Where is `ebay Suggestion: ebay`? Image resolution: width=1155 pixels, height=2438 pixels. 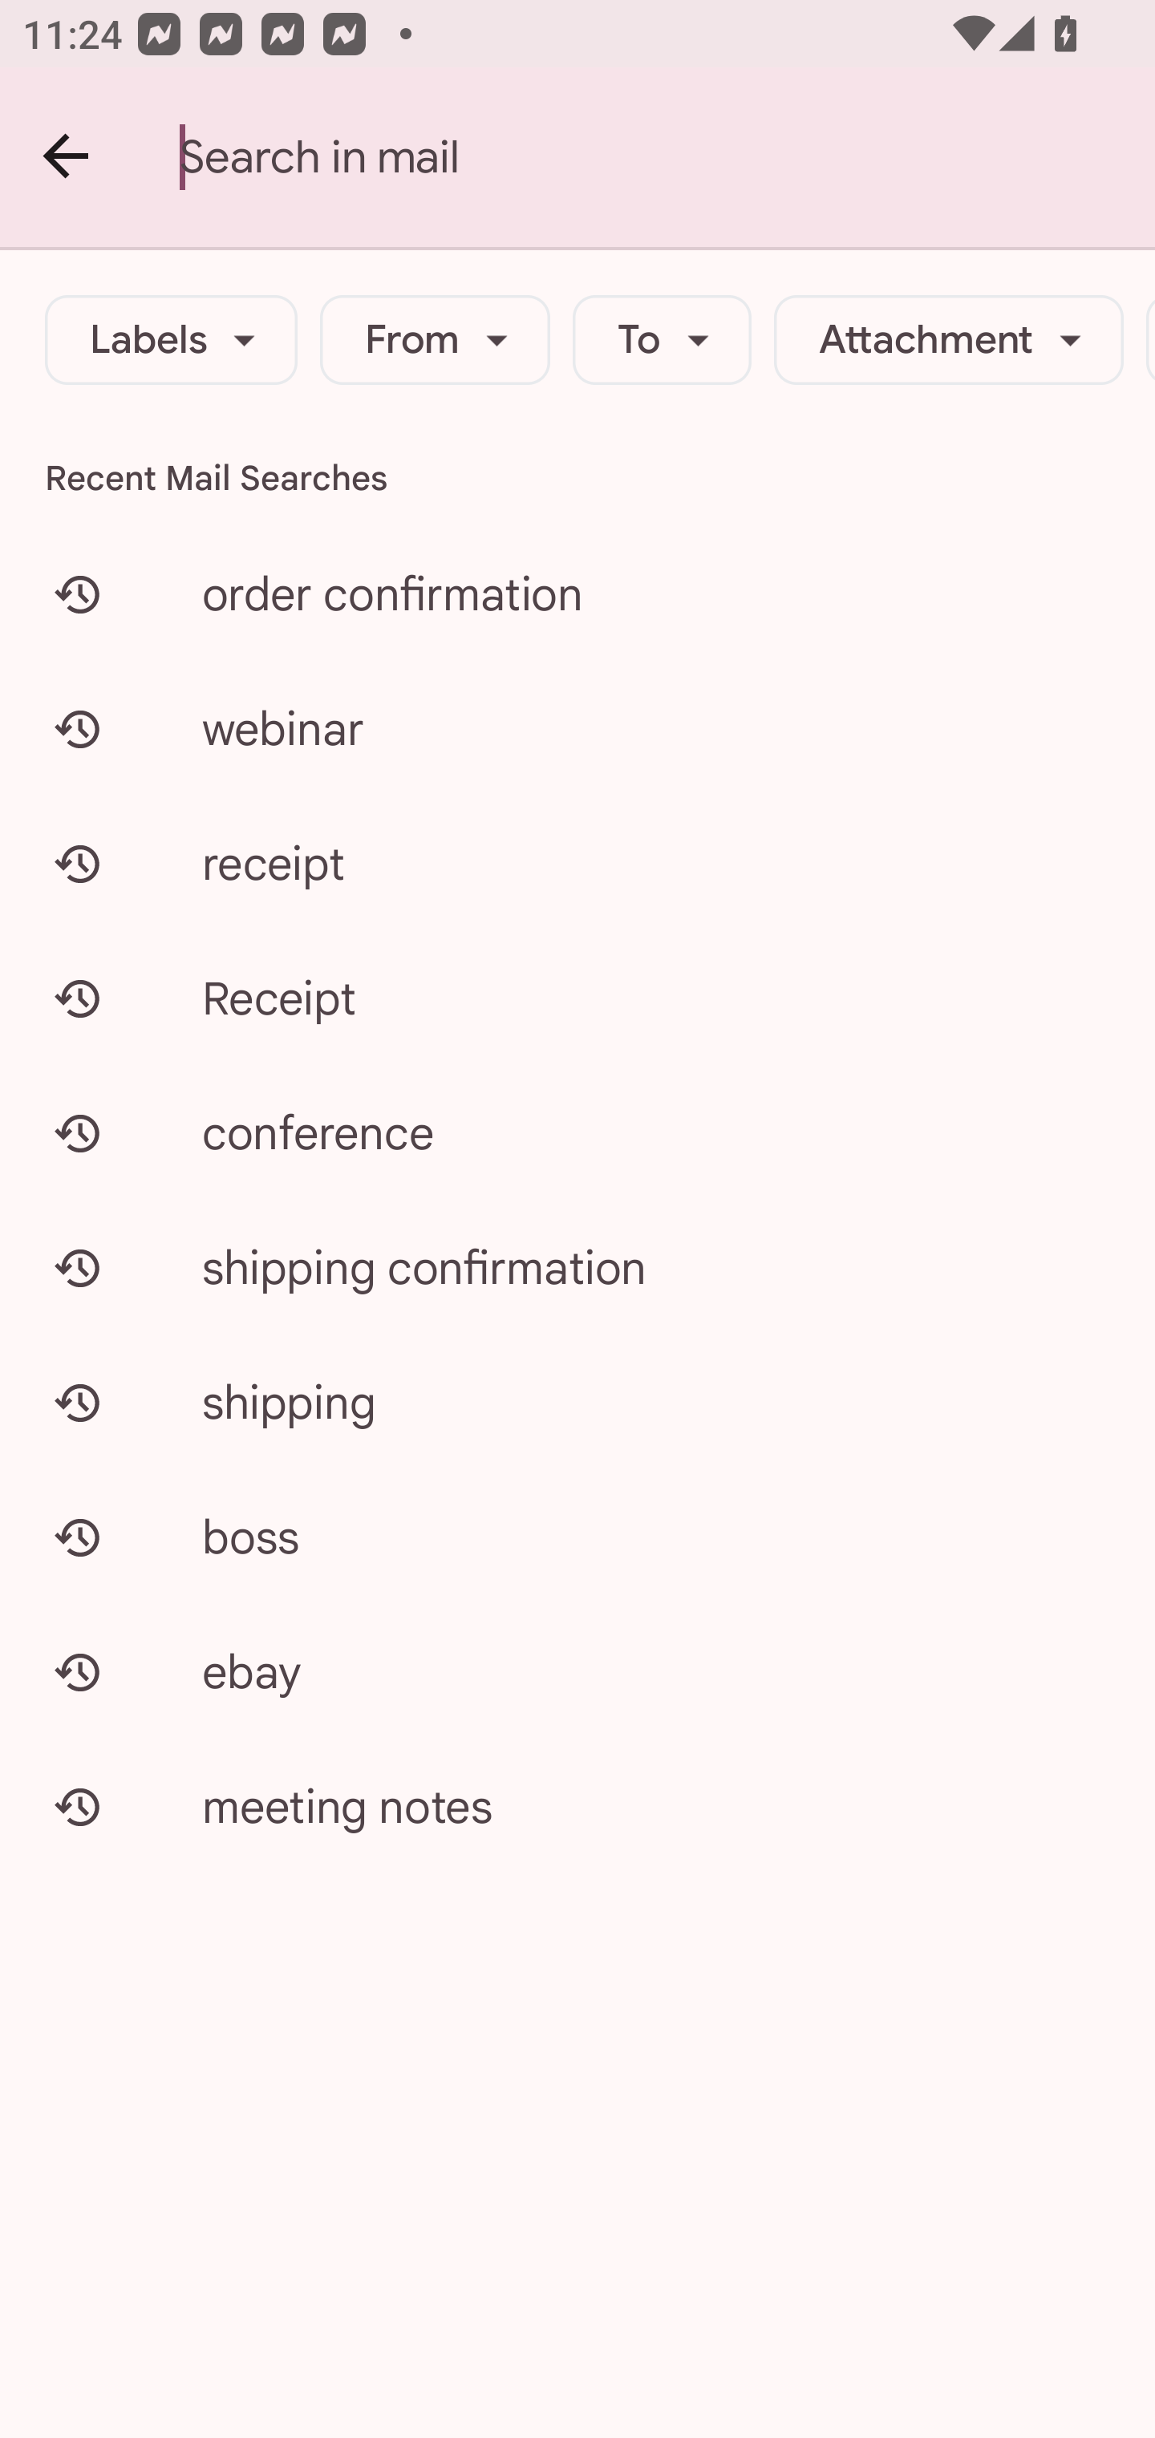
ebay Suggestion: ebay is located at coordinates (577, 1671).